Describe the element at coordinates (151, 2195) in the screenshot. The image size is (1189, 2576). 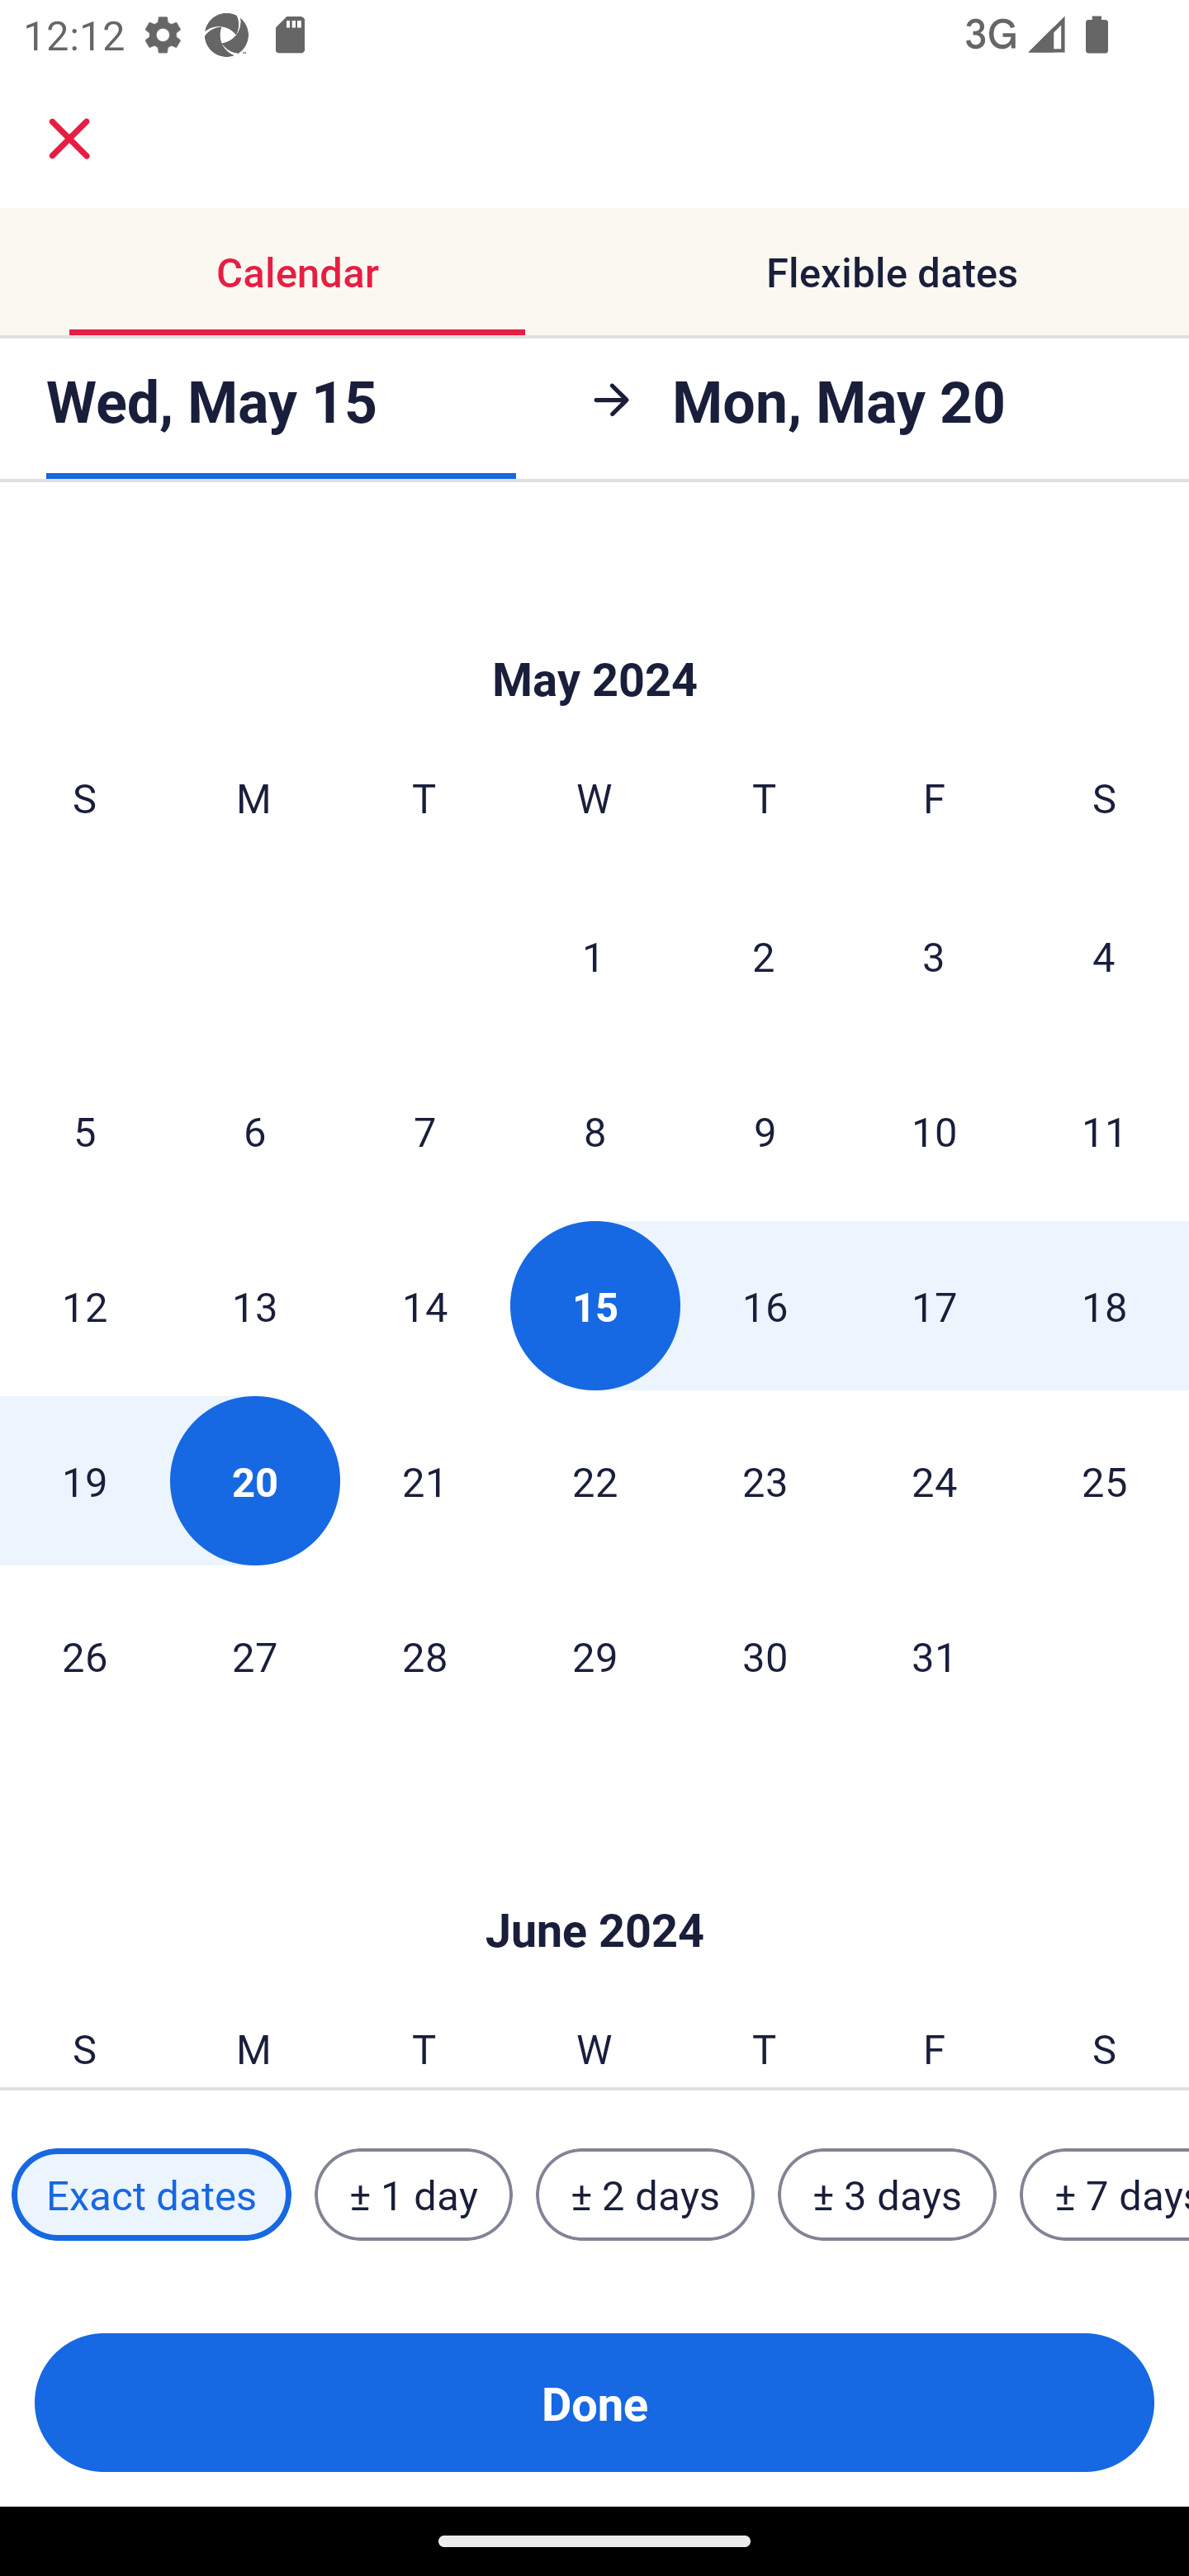
I see `Exact dates` at that location.